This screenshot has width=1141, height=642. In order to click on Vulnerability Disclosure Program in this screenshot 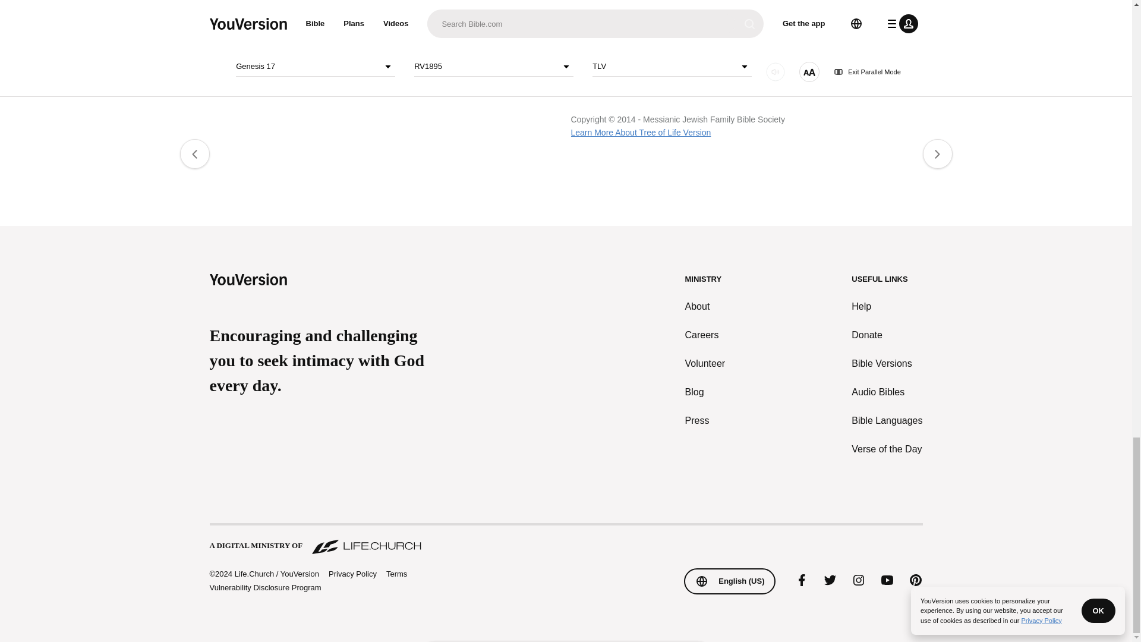, I will do `click(264, 587)`.